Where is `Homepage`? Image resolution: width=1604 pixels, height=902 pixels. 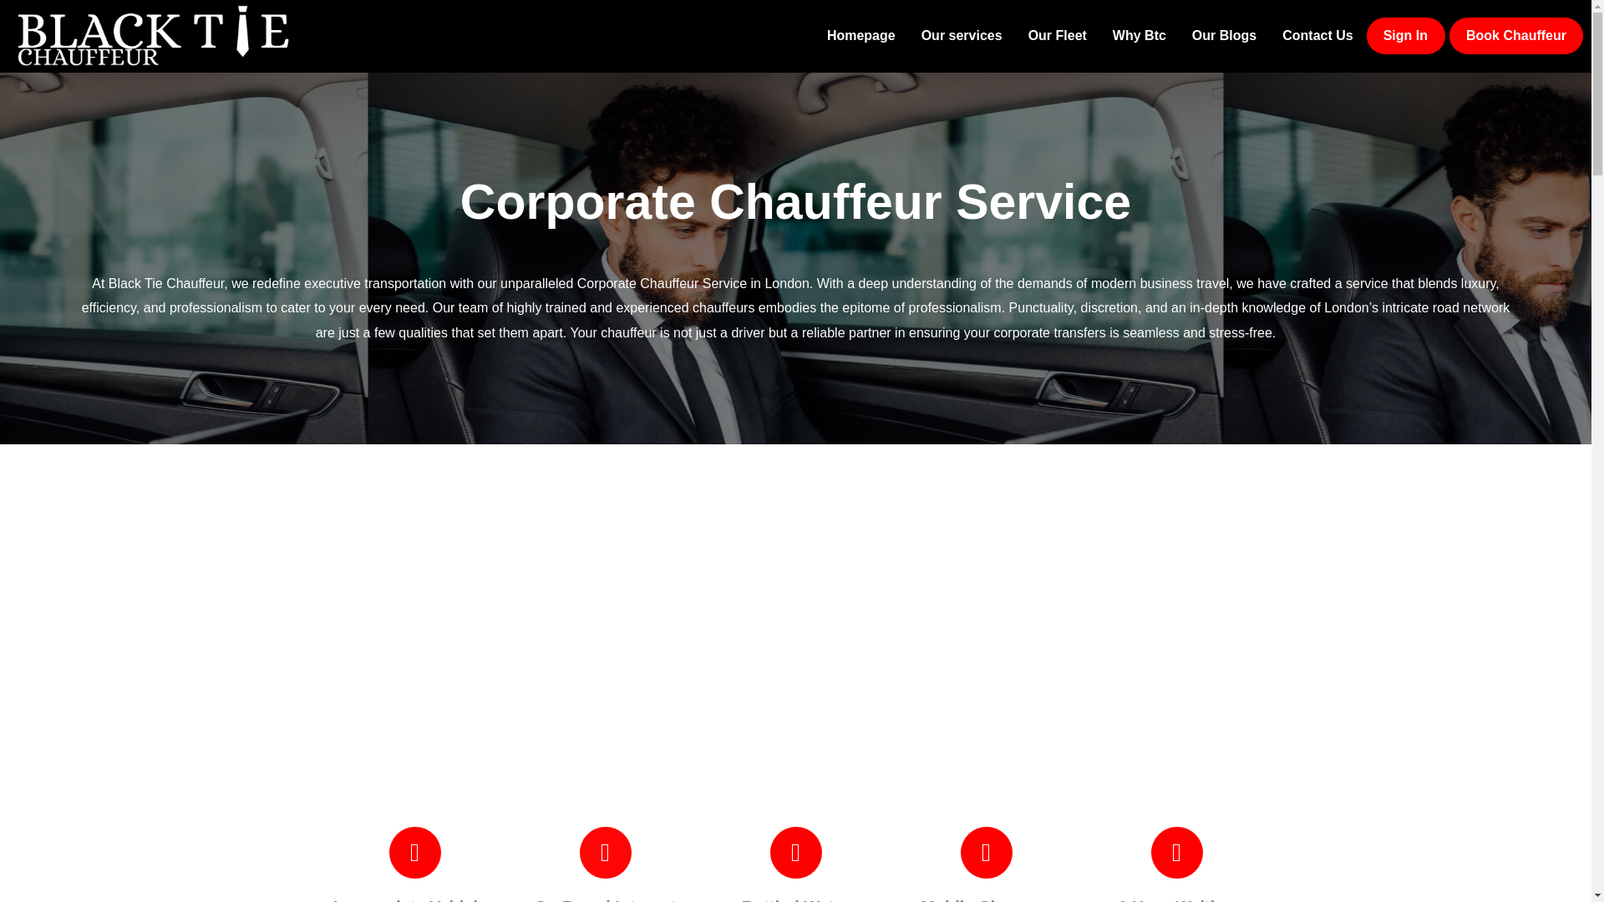 Homepage is located at coordinates (860, 35).